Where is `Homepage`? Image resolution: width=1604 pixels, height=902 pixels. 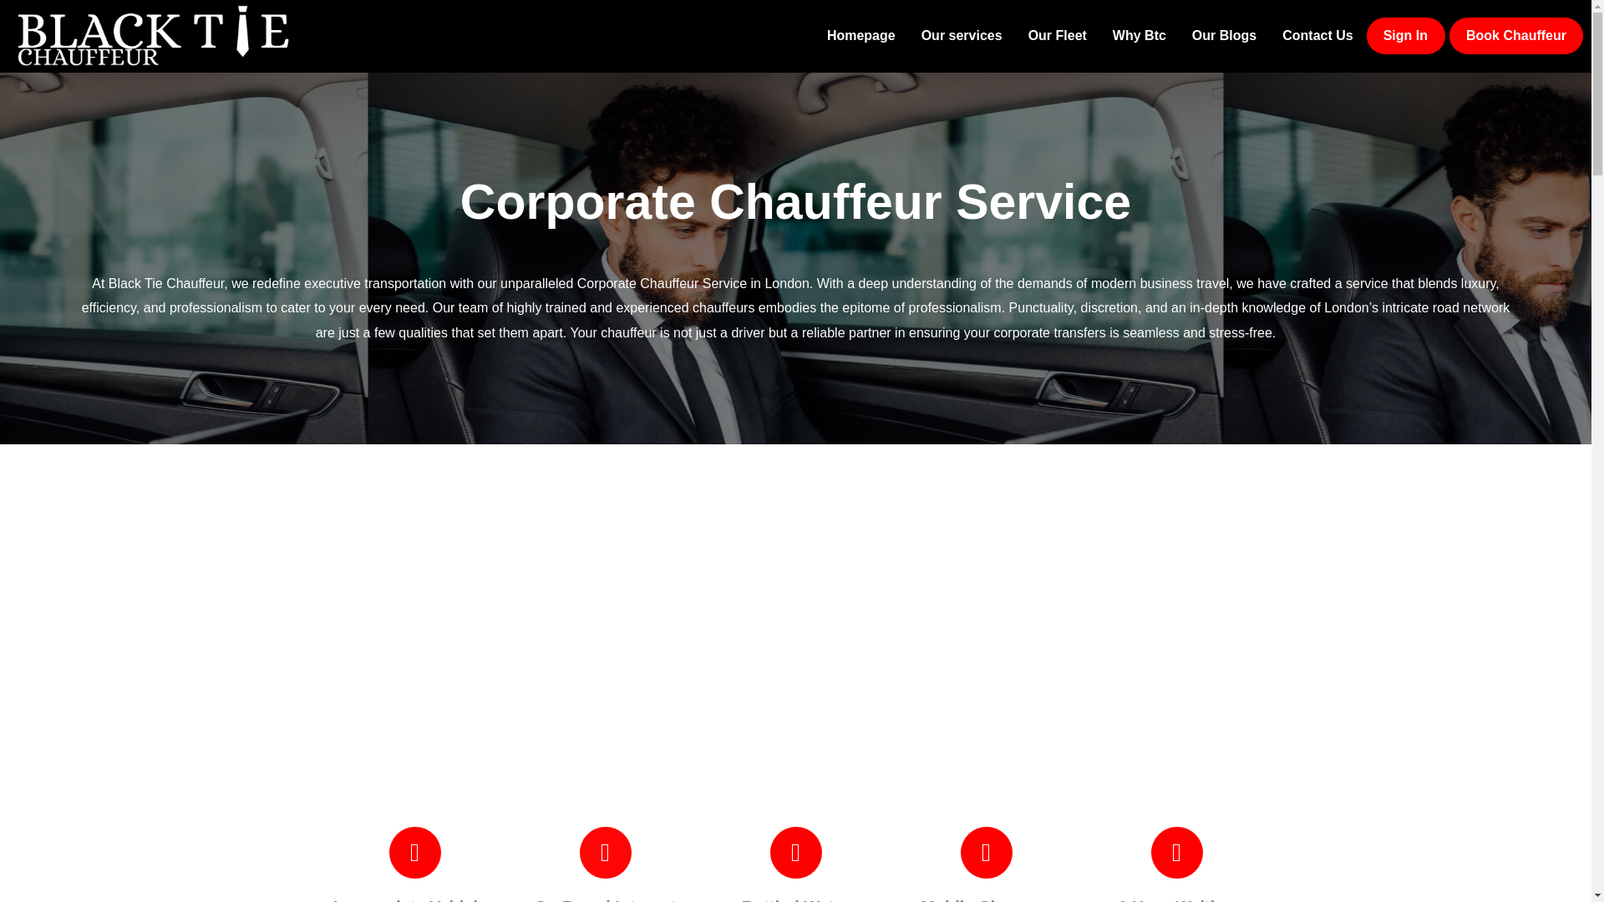 Homepage is located at coordinates (860, 35).